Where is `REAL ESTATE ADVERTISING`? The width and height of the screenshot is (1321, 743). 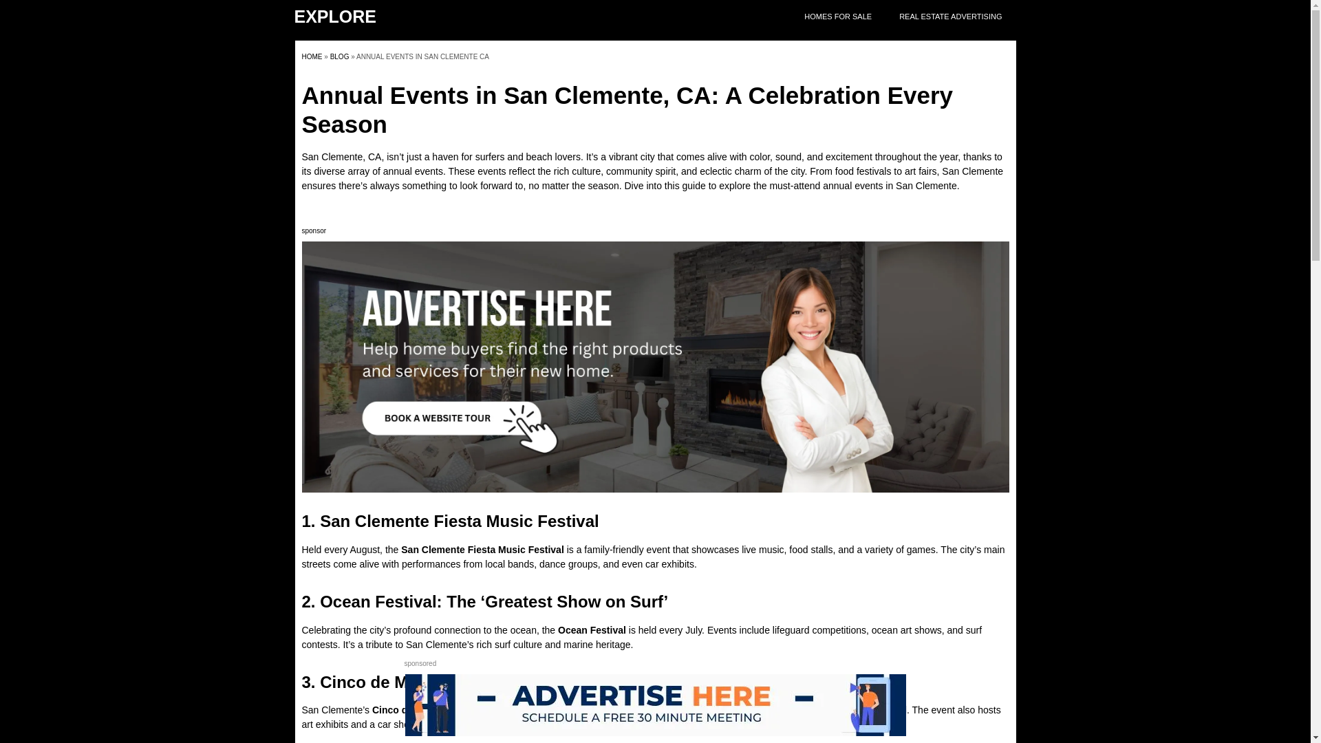
REAL ESTATE ADVERTISING is located at coordinates (950, 17).